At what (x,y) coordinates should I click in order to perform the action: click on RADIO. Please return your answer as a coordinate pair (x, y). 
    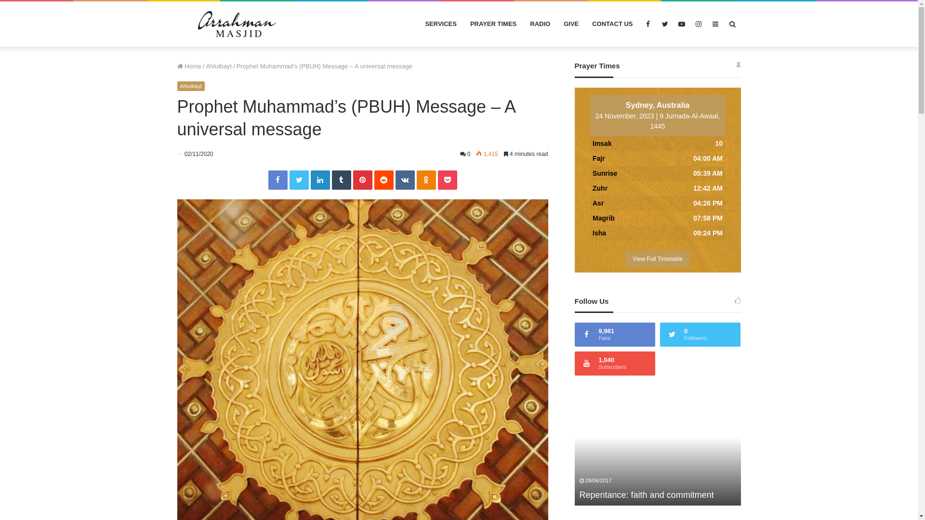
    Looking at the image, I should click on (540, 24).